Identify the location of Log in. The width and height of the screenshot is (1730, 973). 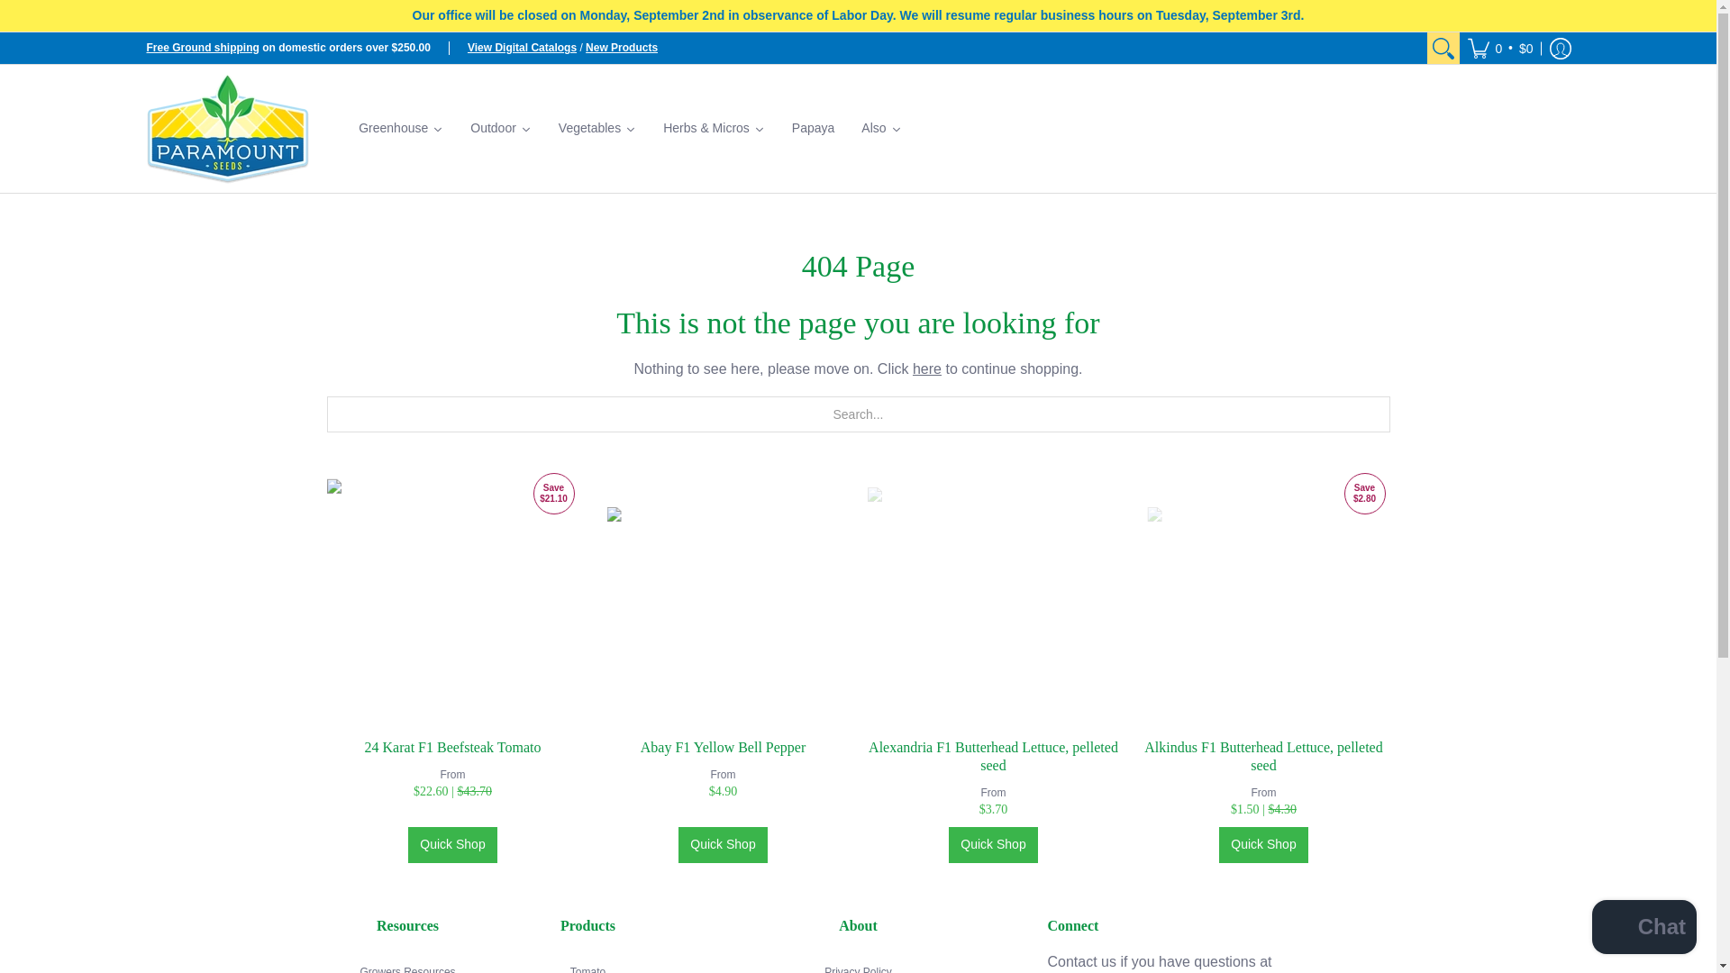
(1559, 48).